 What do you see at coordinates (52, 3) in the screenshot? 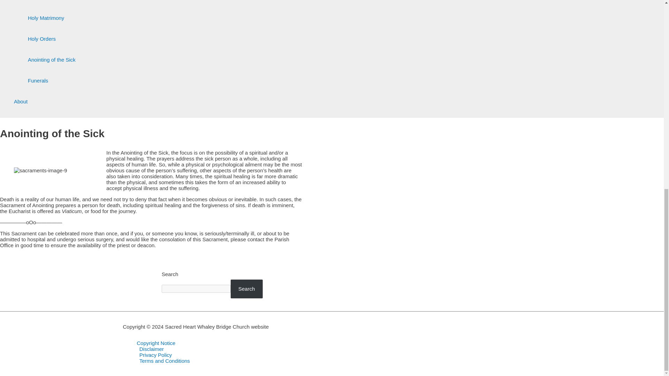
I see `Confirmation` at bounding box center [52, 3].